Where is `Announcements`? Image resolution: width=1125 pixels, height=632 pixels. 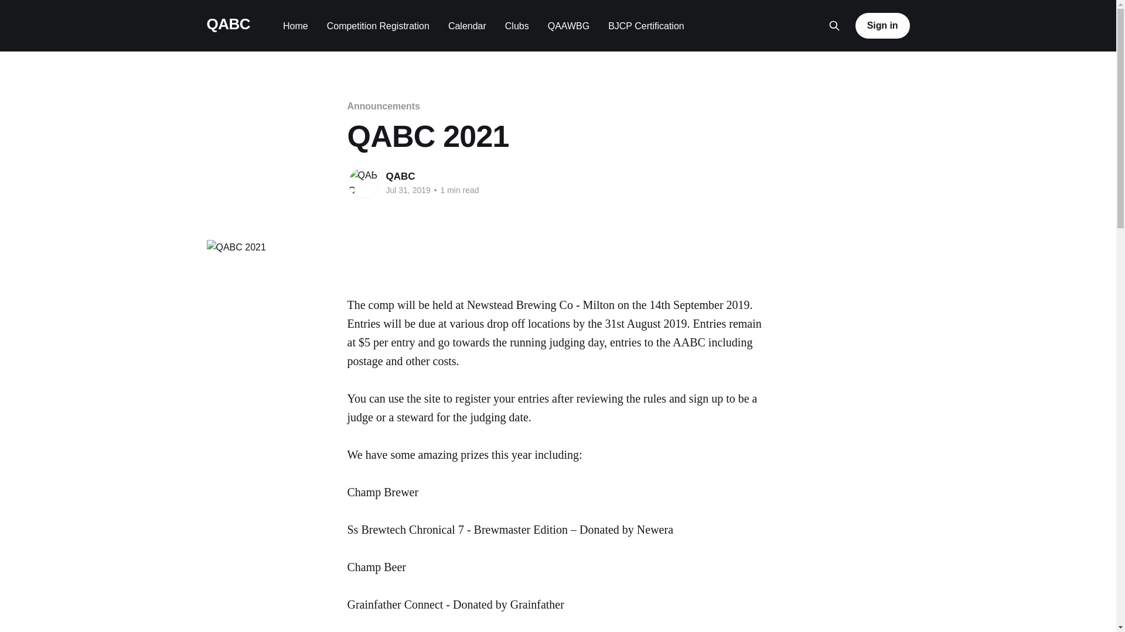
Announcements is located at coordinates (383, 107).